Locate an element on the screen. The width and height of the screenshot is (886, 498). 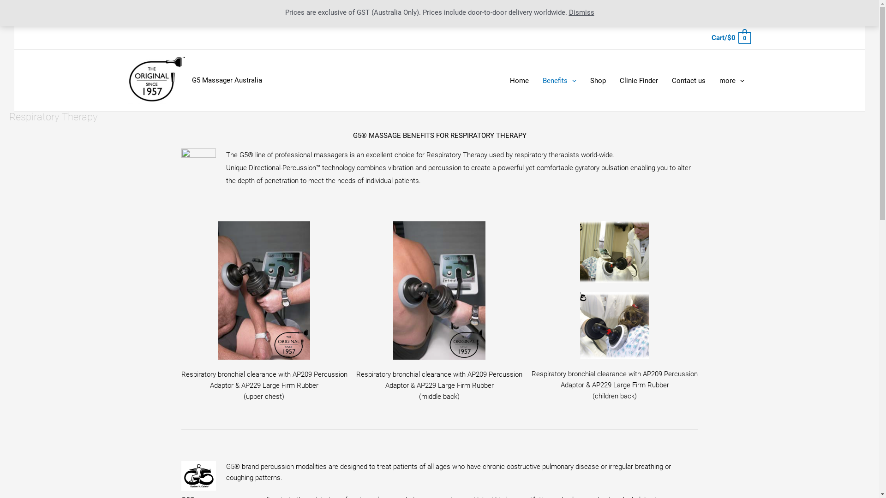
Shop is located at coordinates (598, 81).